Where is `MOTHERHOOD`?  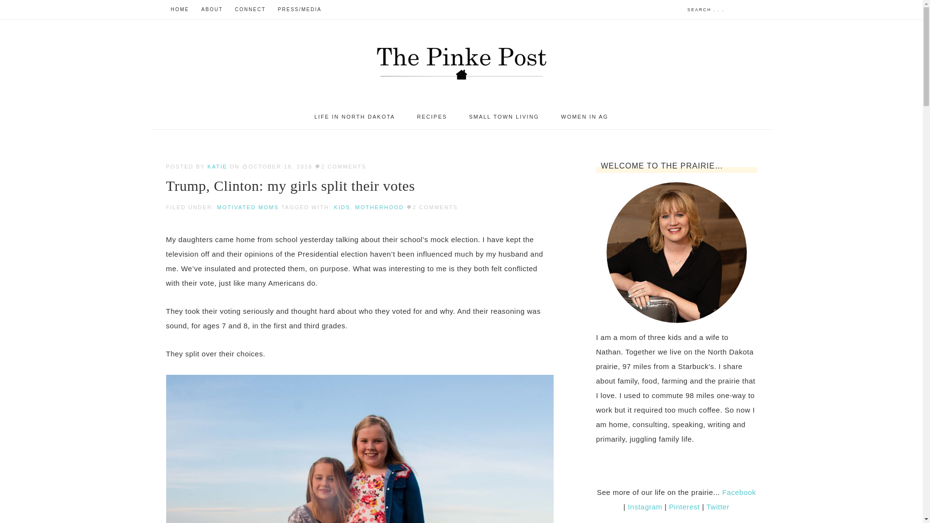 MOTHERHOOD is located at coordinates (379, 207).